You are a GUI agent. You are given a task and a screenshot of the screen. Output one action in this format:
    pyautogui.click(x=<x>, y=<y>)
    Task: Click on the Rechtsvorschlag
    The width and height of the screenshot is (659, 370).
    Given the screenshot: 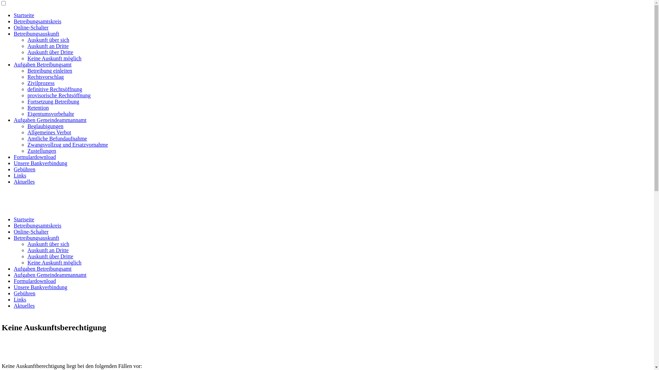 What is the action you would take?
    pyautogui.click(x=46, y=77)
    